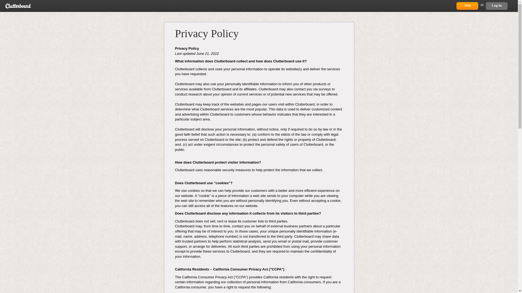 Image resolution: width=522 pixels, height=293 pixels. I want to click on Log-in, so click(496, 6).